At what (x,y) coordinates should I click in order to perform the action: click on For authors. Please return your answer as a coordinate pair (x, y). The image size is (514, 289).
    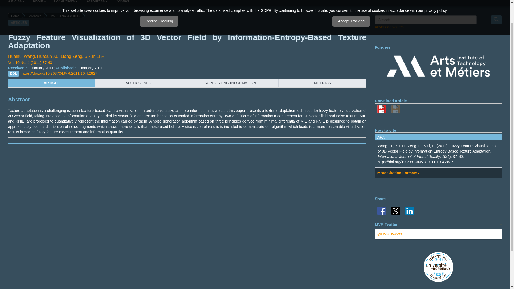
    Looking at the image, I should click on (66, 3).